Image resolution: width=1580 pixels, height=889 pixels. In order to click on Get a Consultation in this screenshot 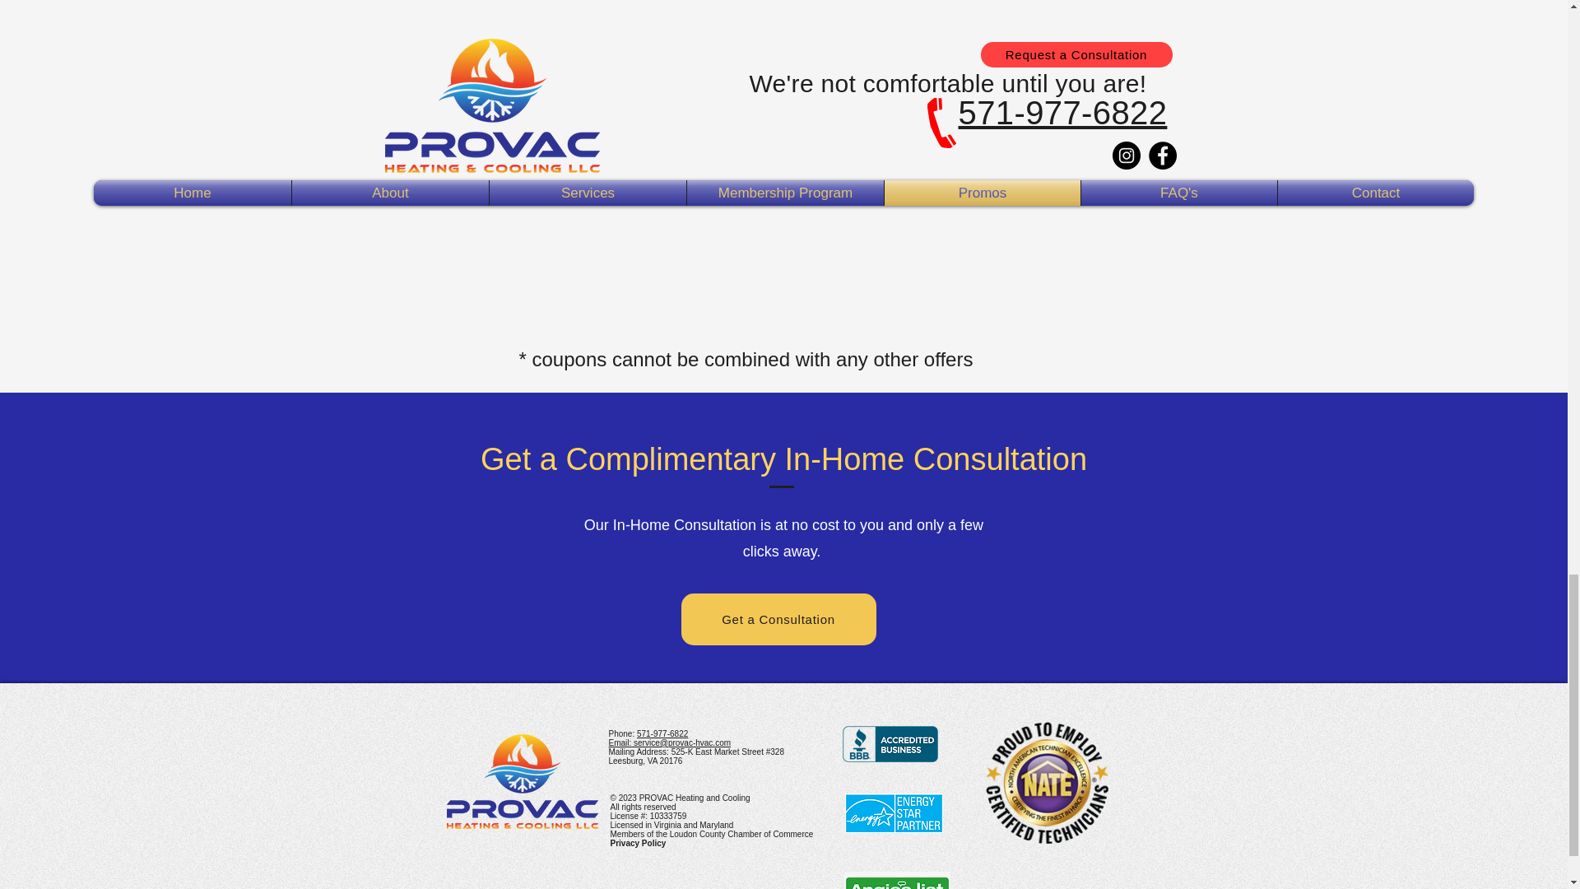, I will do `click(778, 619)`.